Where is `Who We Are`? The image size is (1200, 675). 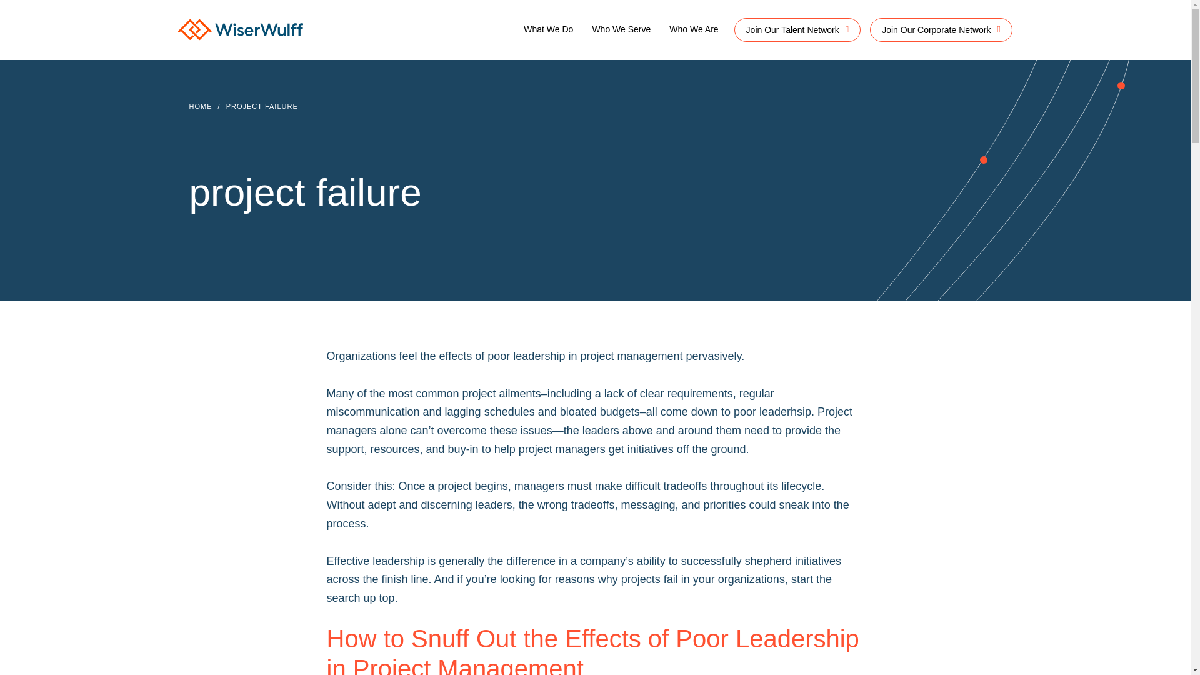
Who We Are is located at coordinates (694, 30).